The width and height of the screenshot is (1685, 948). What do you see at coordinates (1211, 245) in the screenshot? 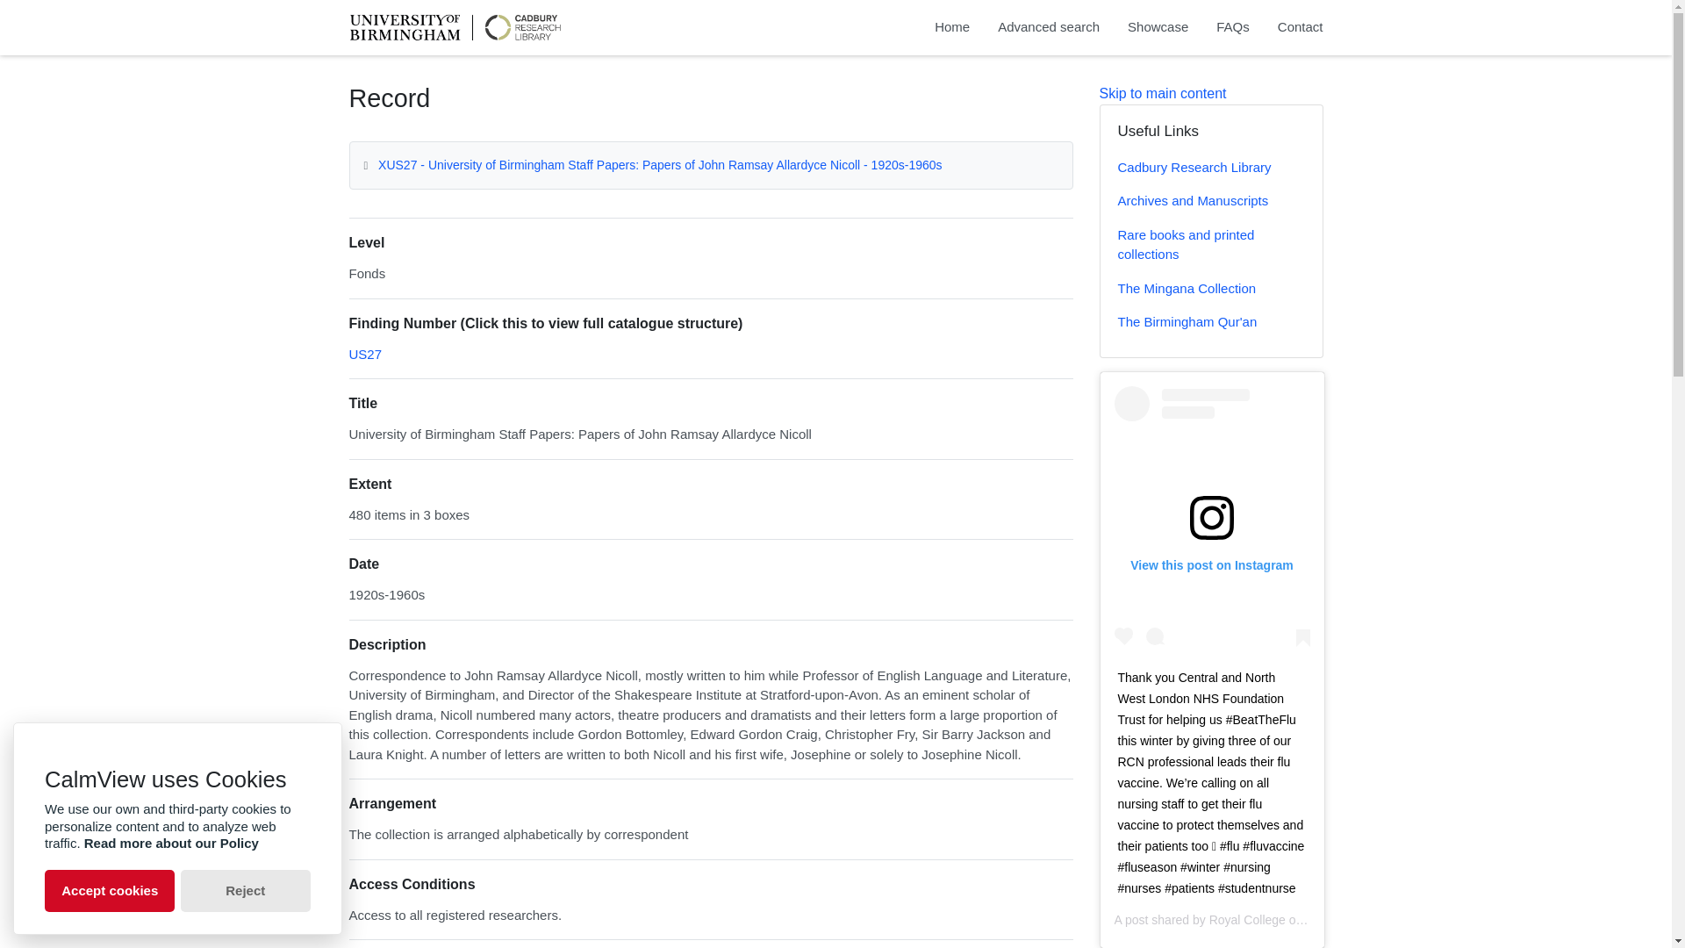
I see `Rare books and printed collections` at bounding box center [1211, 245].